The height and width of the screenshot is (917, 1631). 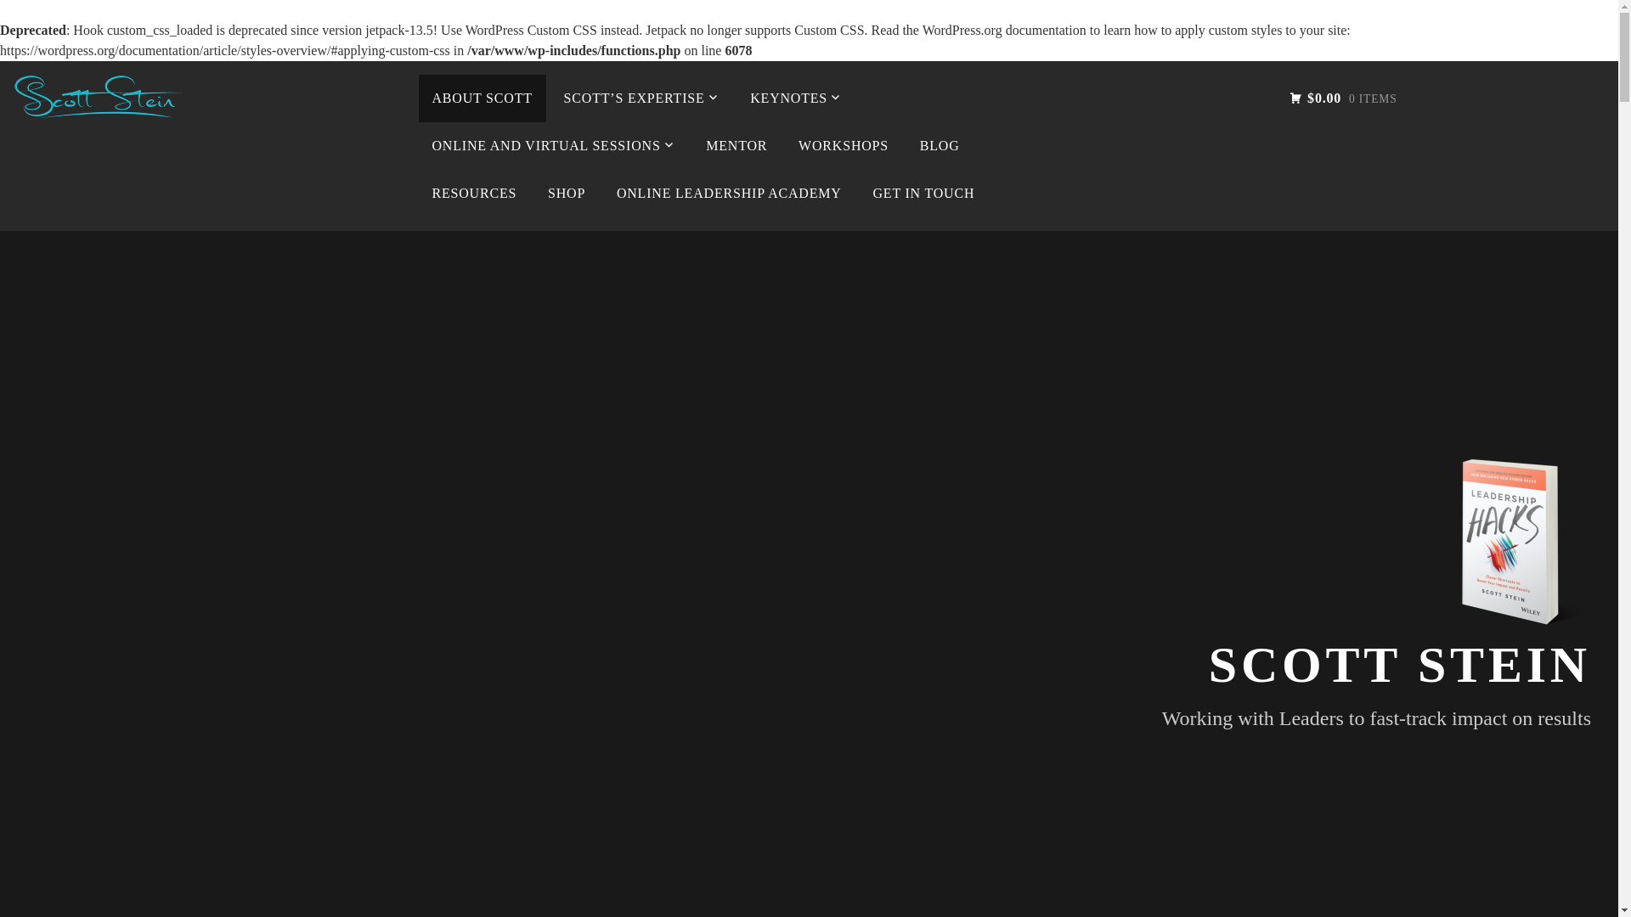 What do you see at coordinates (843, 145) in the screenshot?
I see `WORKSHOPS` at bounding box center [843, 145].